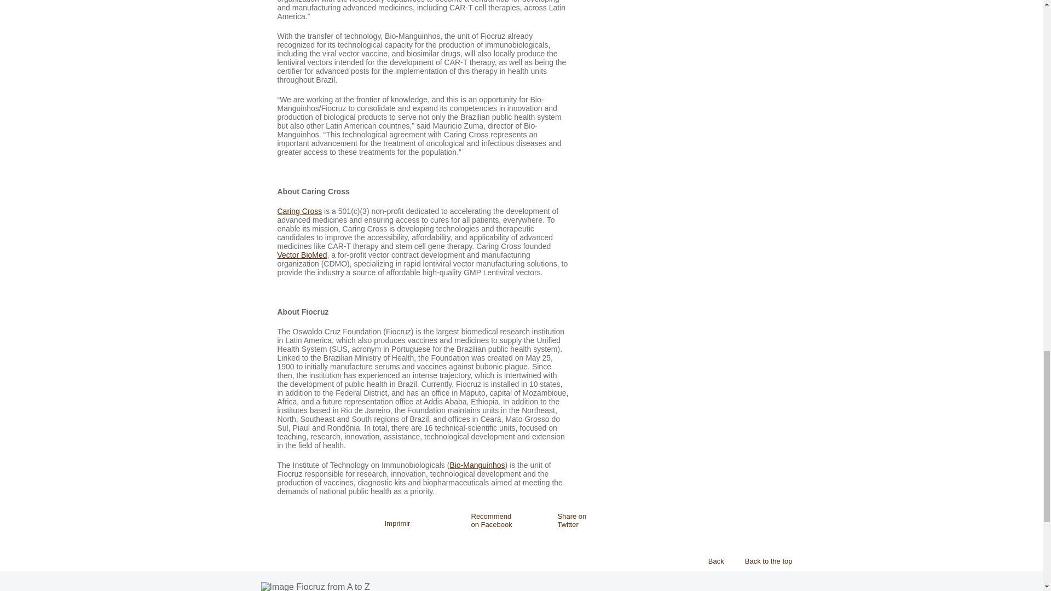 This screenshot has height=591, width=1051. What do you see at coordinates (765, 561) in the screenshot?
I see `Back to the top` at bounding box center [765, 561].